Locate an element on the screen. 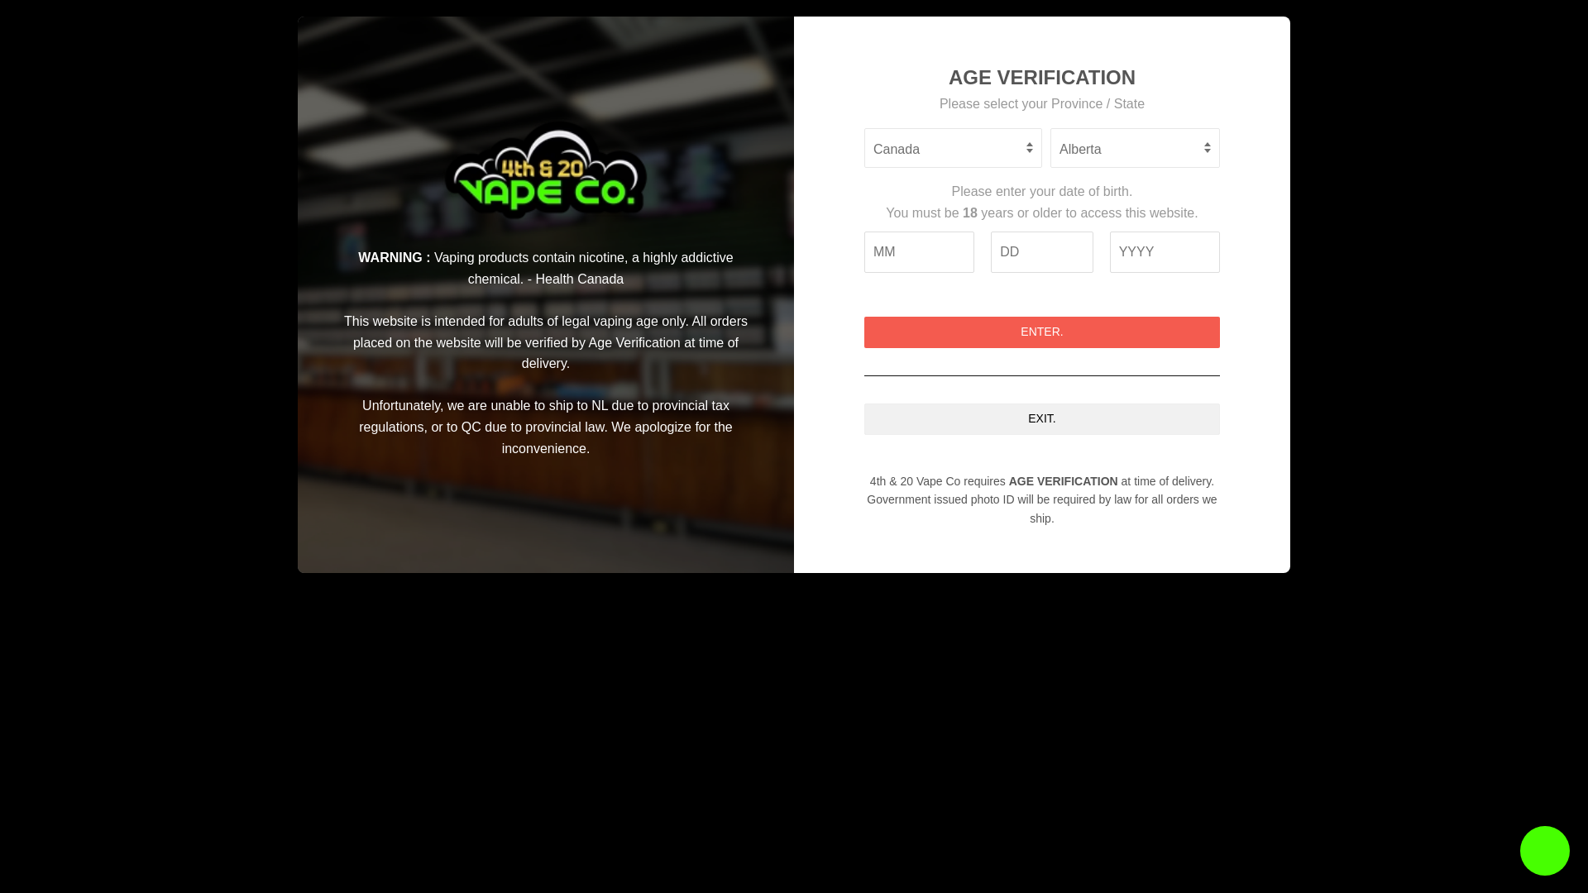 The image size is (1588, 893). Create an Account is located at coordinates (1169, 56).